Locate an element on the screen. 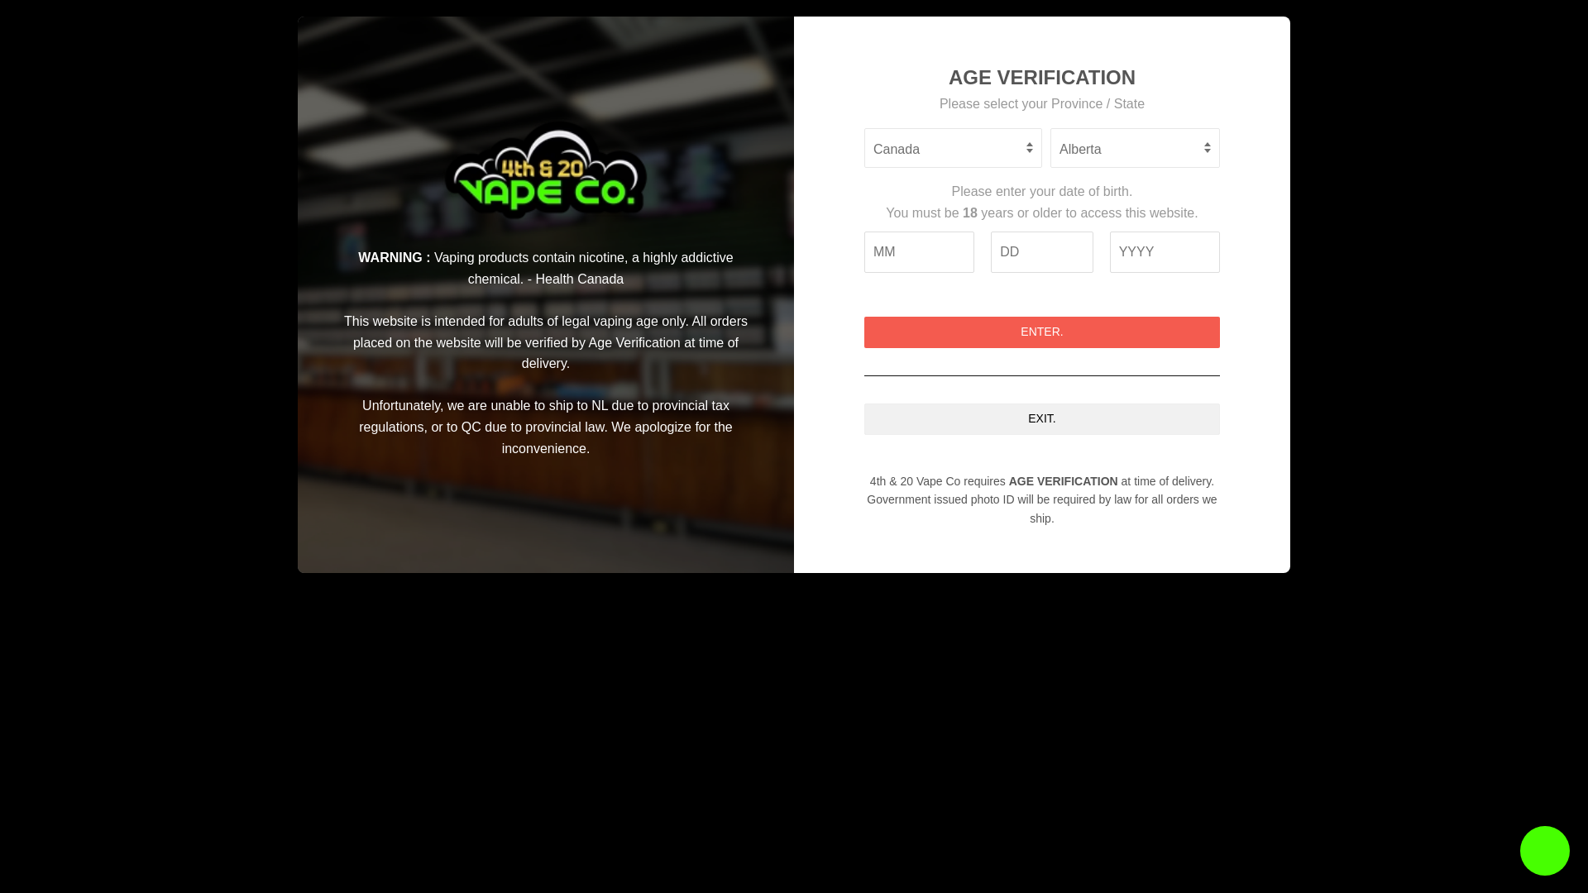 The image size is (1588, 893). Create an Account is located at coordinates (1169, 56).